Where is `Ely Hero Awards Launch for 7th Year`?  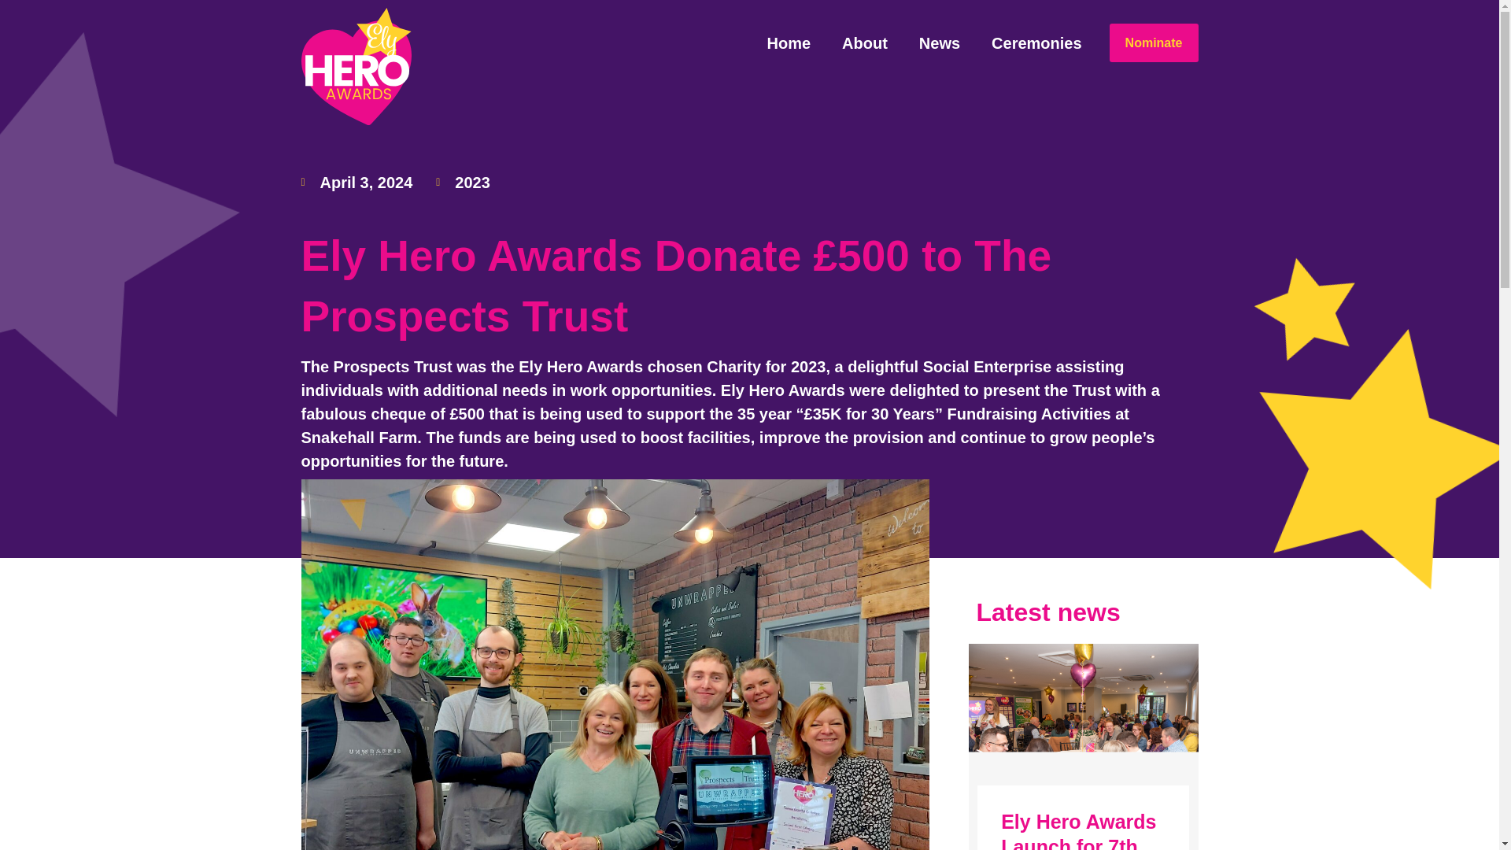
Ely Hero Awards Launch for 7th Year is located at coordinates (1083, 732).